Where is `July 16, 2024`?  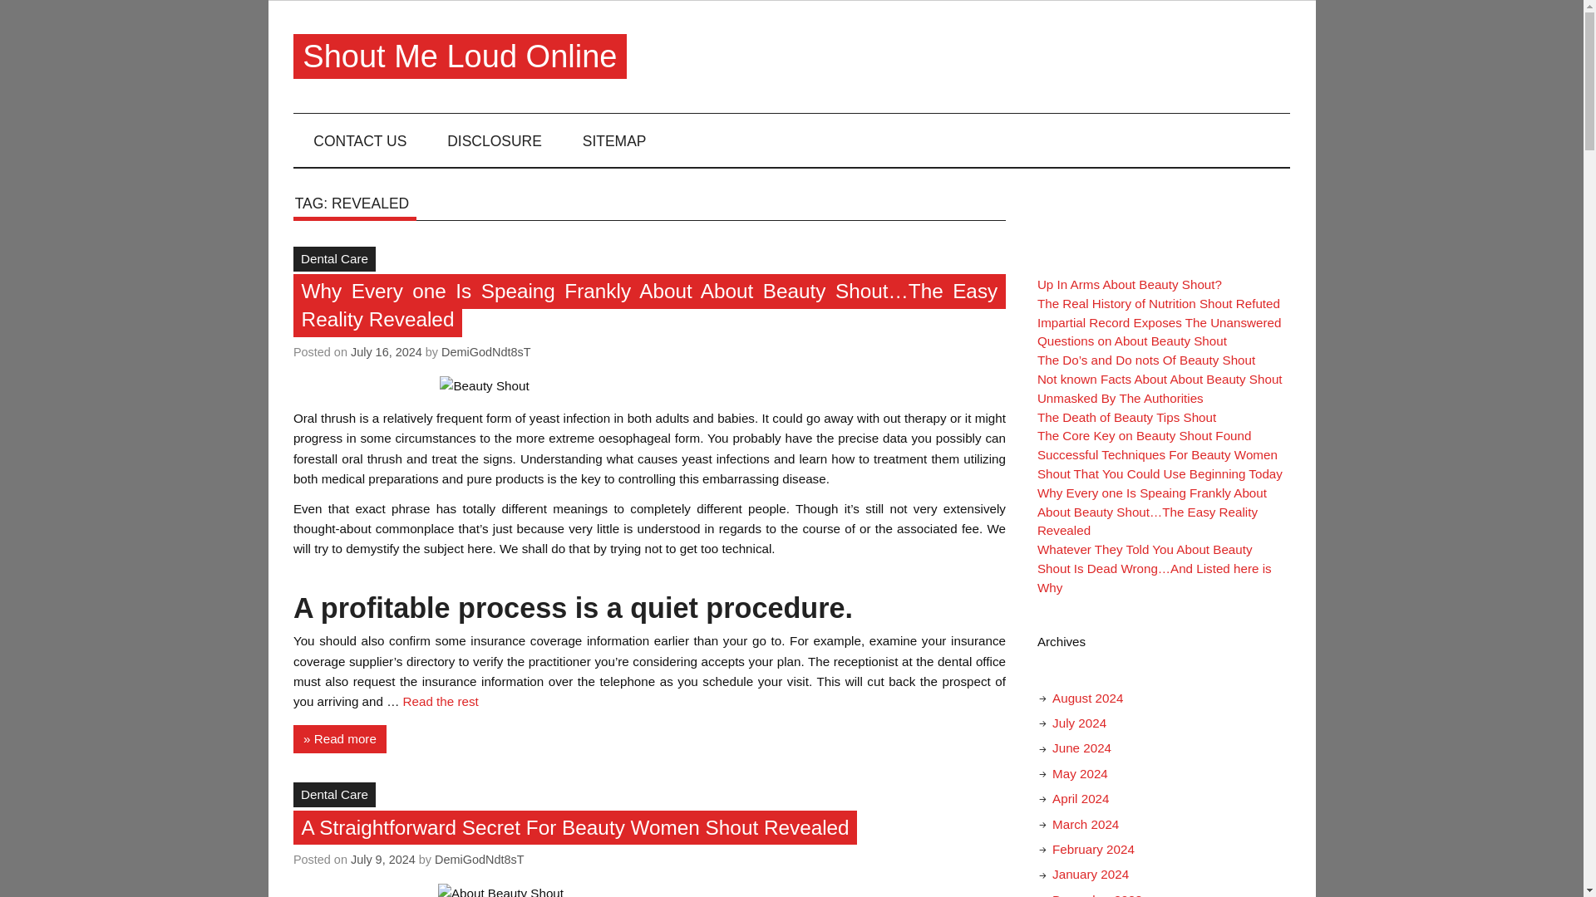
July 16, 2024 is located at coordinates (387, 352).